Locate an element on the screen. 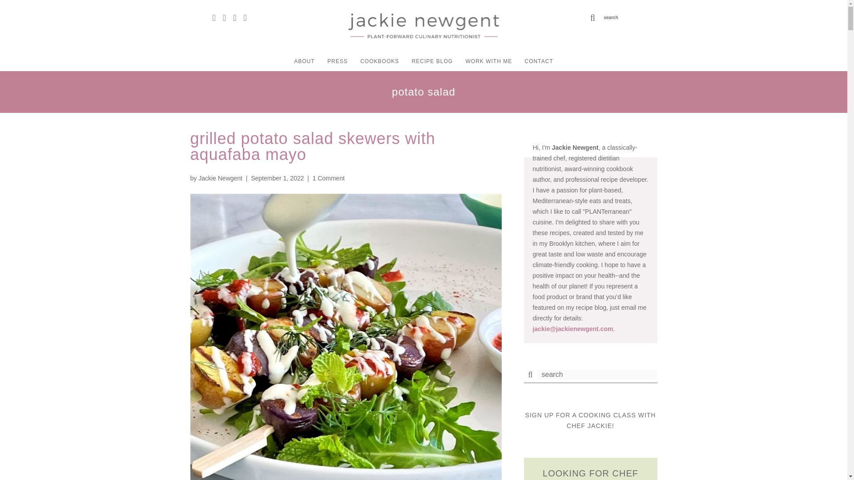 This screenshot has width=854, height=480. Search is located at coordinates (15, 5).